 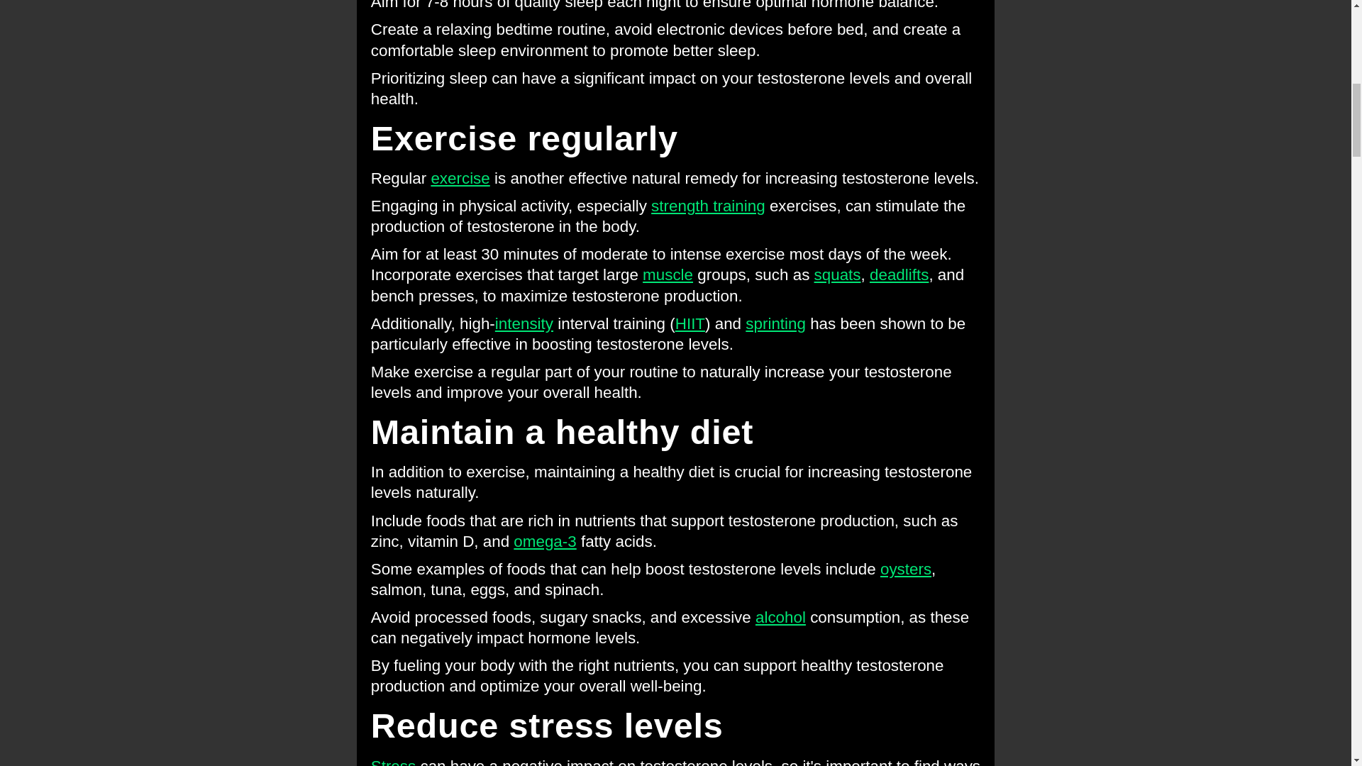 What do you see at coordinates (524, 323) in the screenshot?
I see `intensity` at bounding box center [524, 323].